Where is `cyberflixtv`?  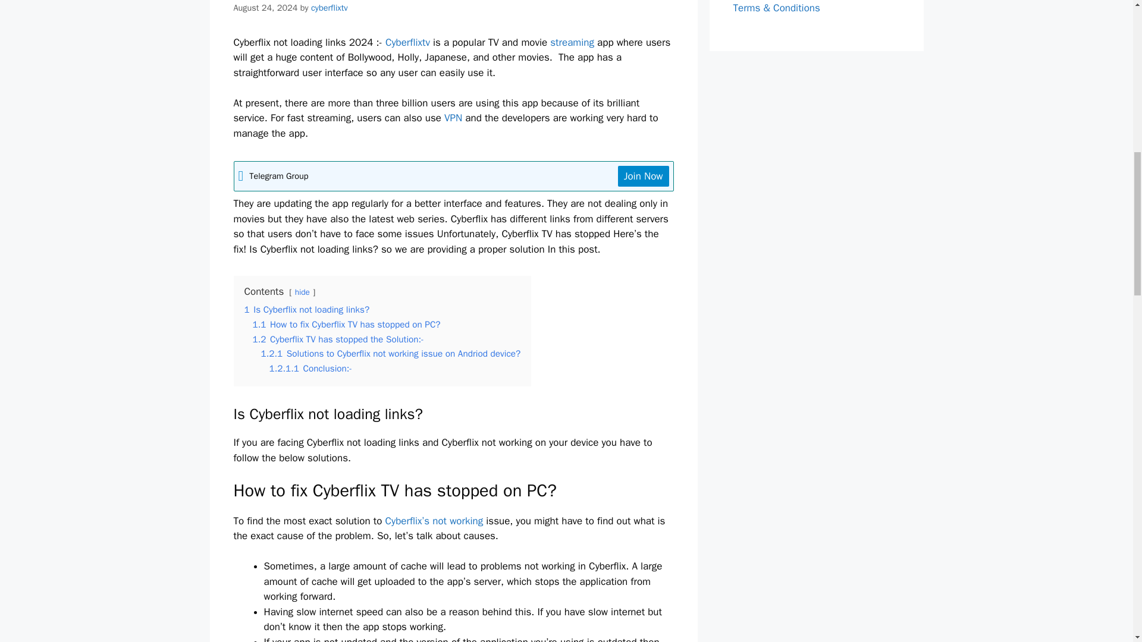 cyberflixtv is located at coordinates (330, 7).